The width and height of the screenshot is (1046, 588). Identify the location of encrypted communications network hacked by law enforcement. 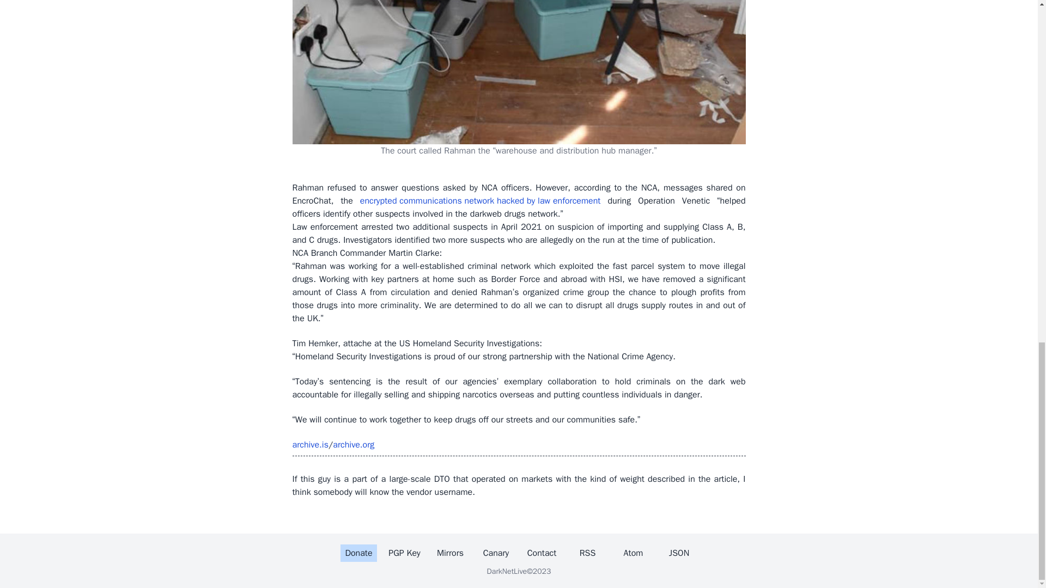
(480, 201).